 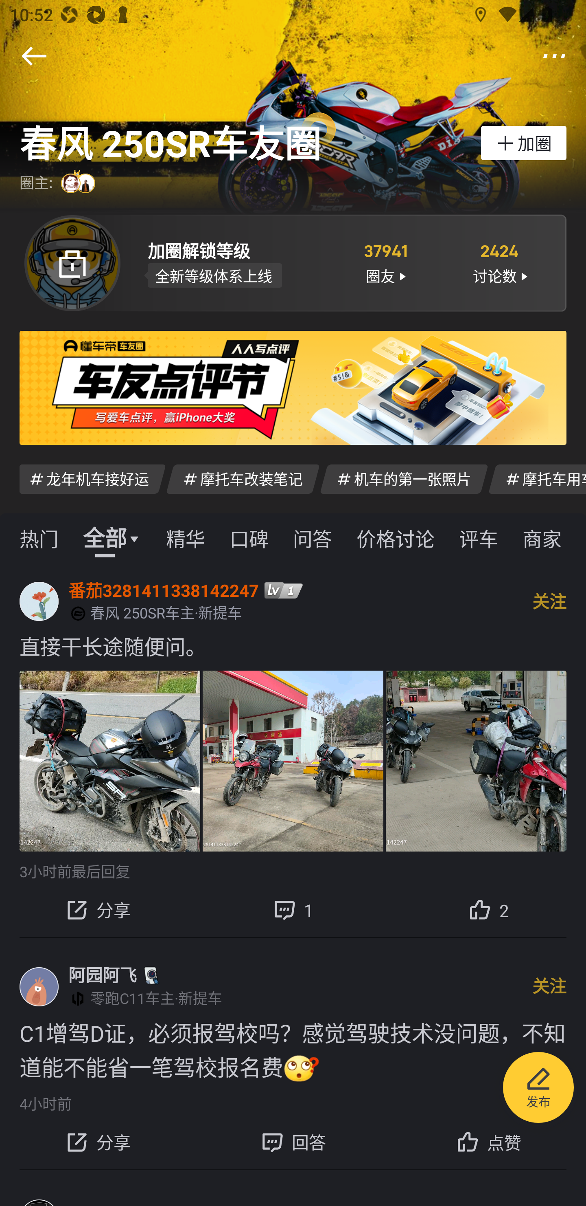 I want to click on , so click(x=554, y=56).